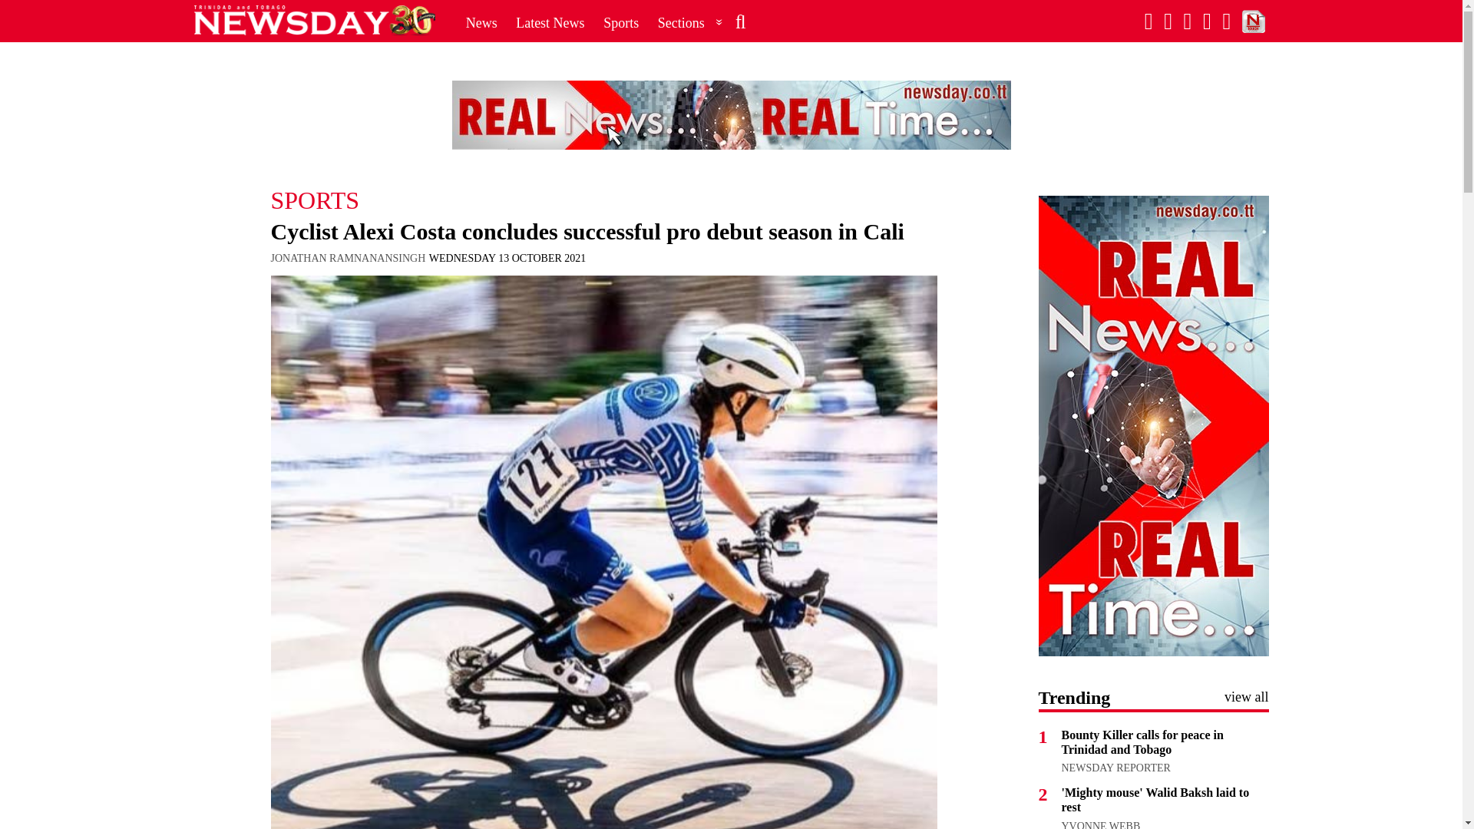  What do you see at coordinates (1115, 768) in the screenshot?
I see `NEWSDAY REPORTER` at bounding box center [1115, 768].